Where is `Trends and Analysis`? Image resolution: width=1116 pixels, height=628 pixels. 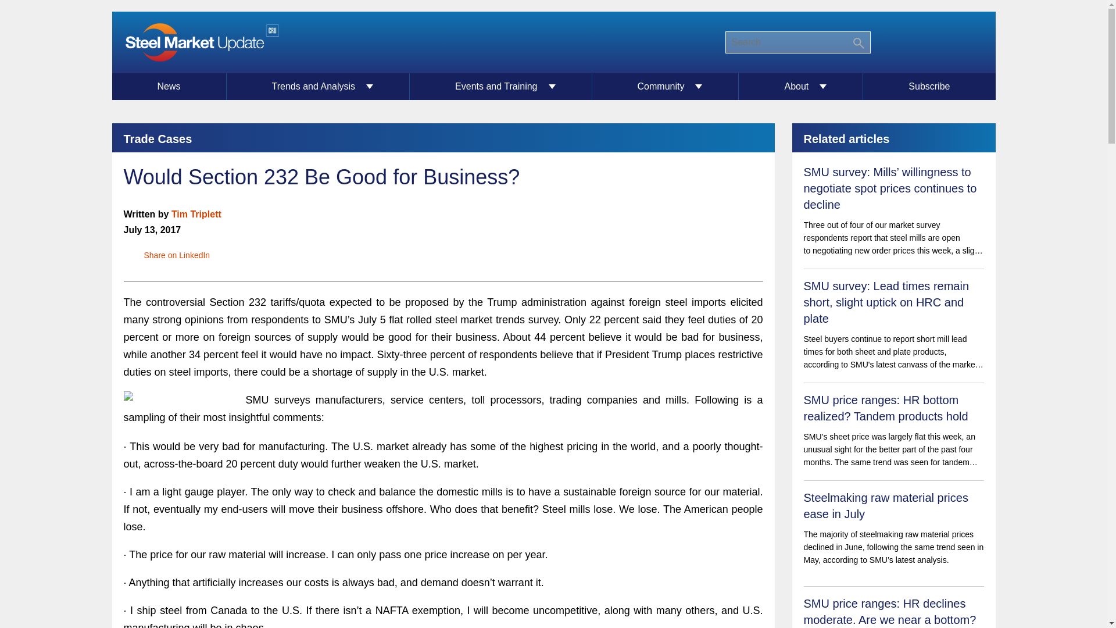 Trends and Analysis is located at coordinates (319, 86).